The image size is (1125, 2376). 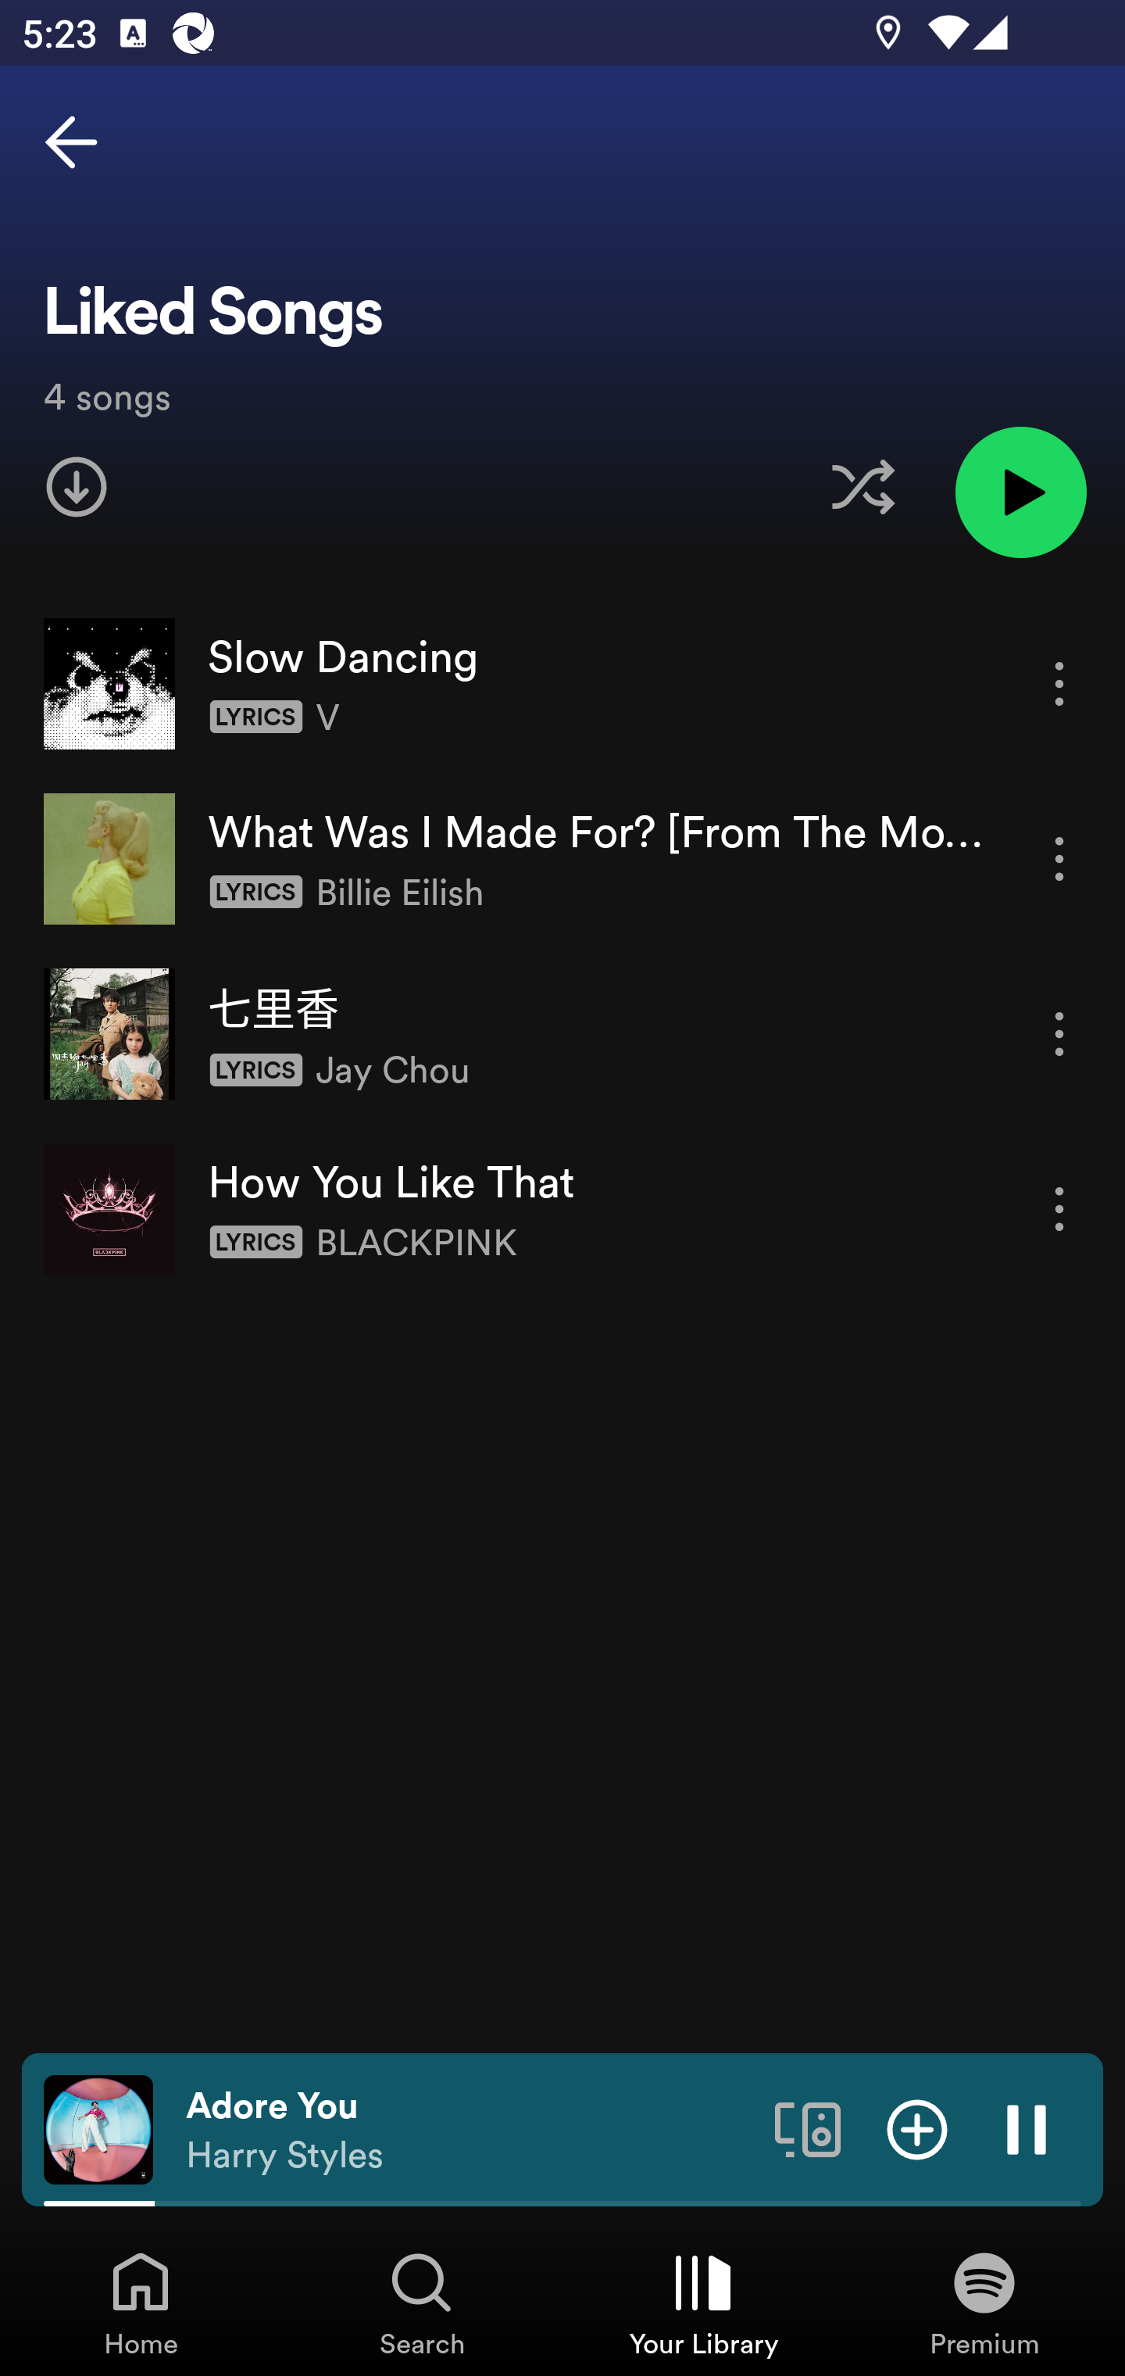 I want to click on Premium, Tab 4 of 4 Premium Premium, so click(x=984, y=2303).